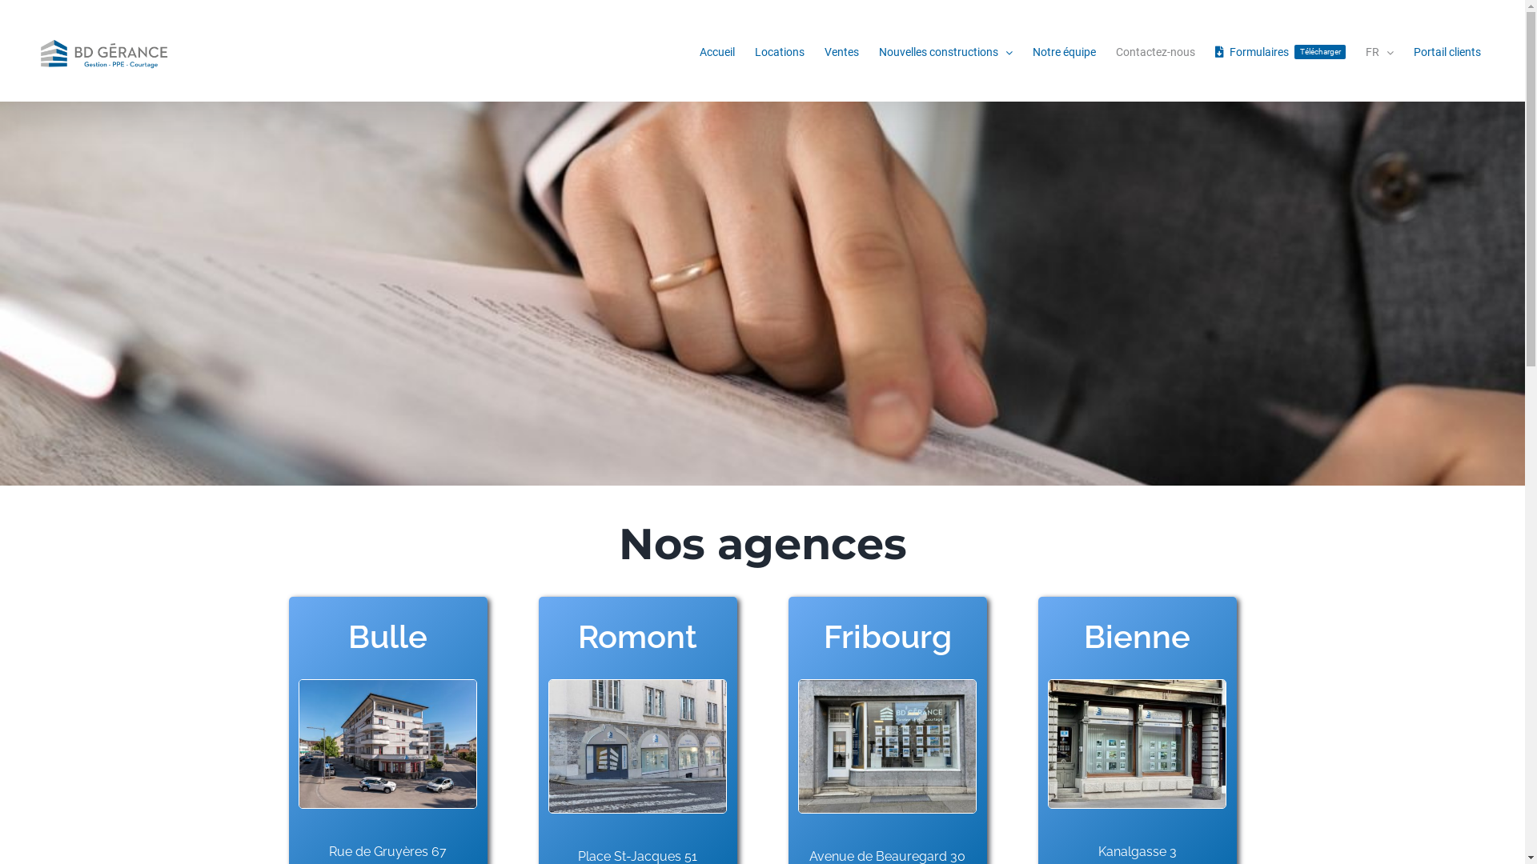 The height and width of the screenshot is (864, 1537). I want to click on Portail clients, so click(1447, 52).